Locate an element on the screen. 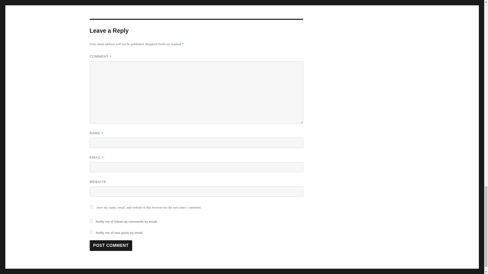  subscribe is located at coordinates (91, 221).